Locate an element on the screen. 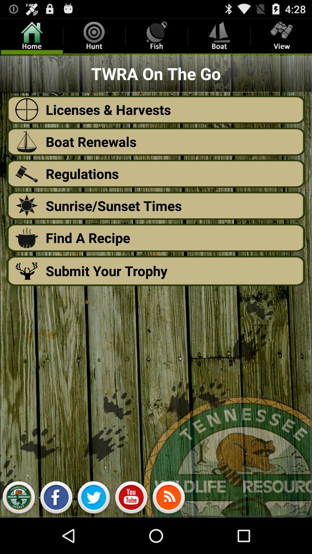 The height and width of the screenshot is (554, 312). go to youtube is located at coordinates (131, 499).